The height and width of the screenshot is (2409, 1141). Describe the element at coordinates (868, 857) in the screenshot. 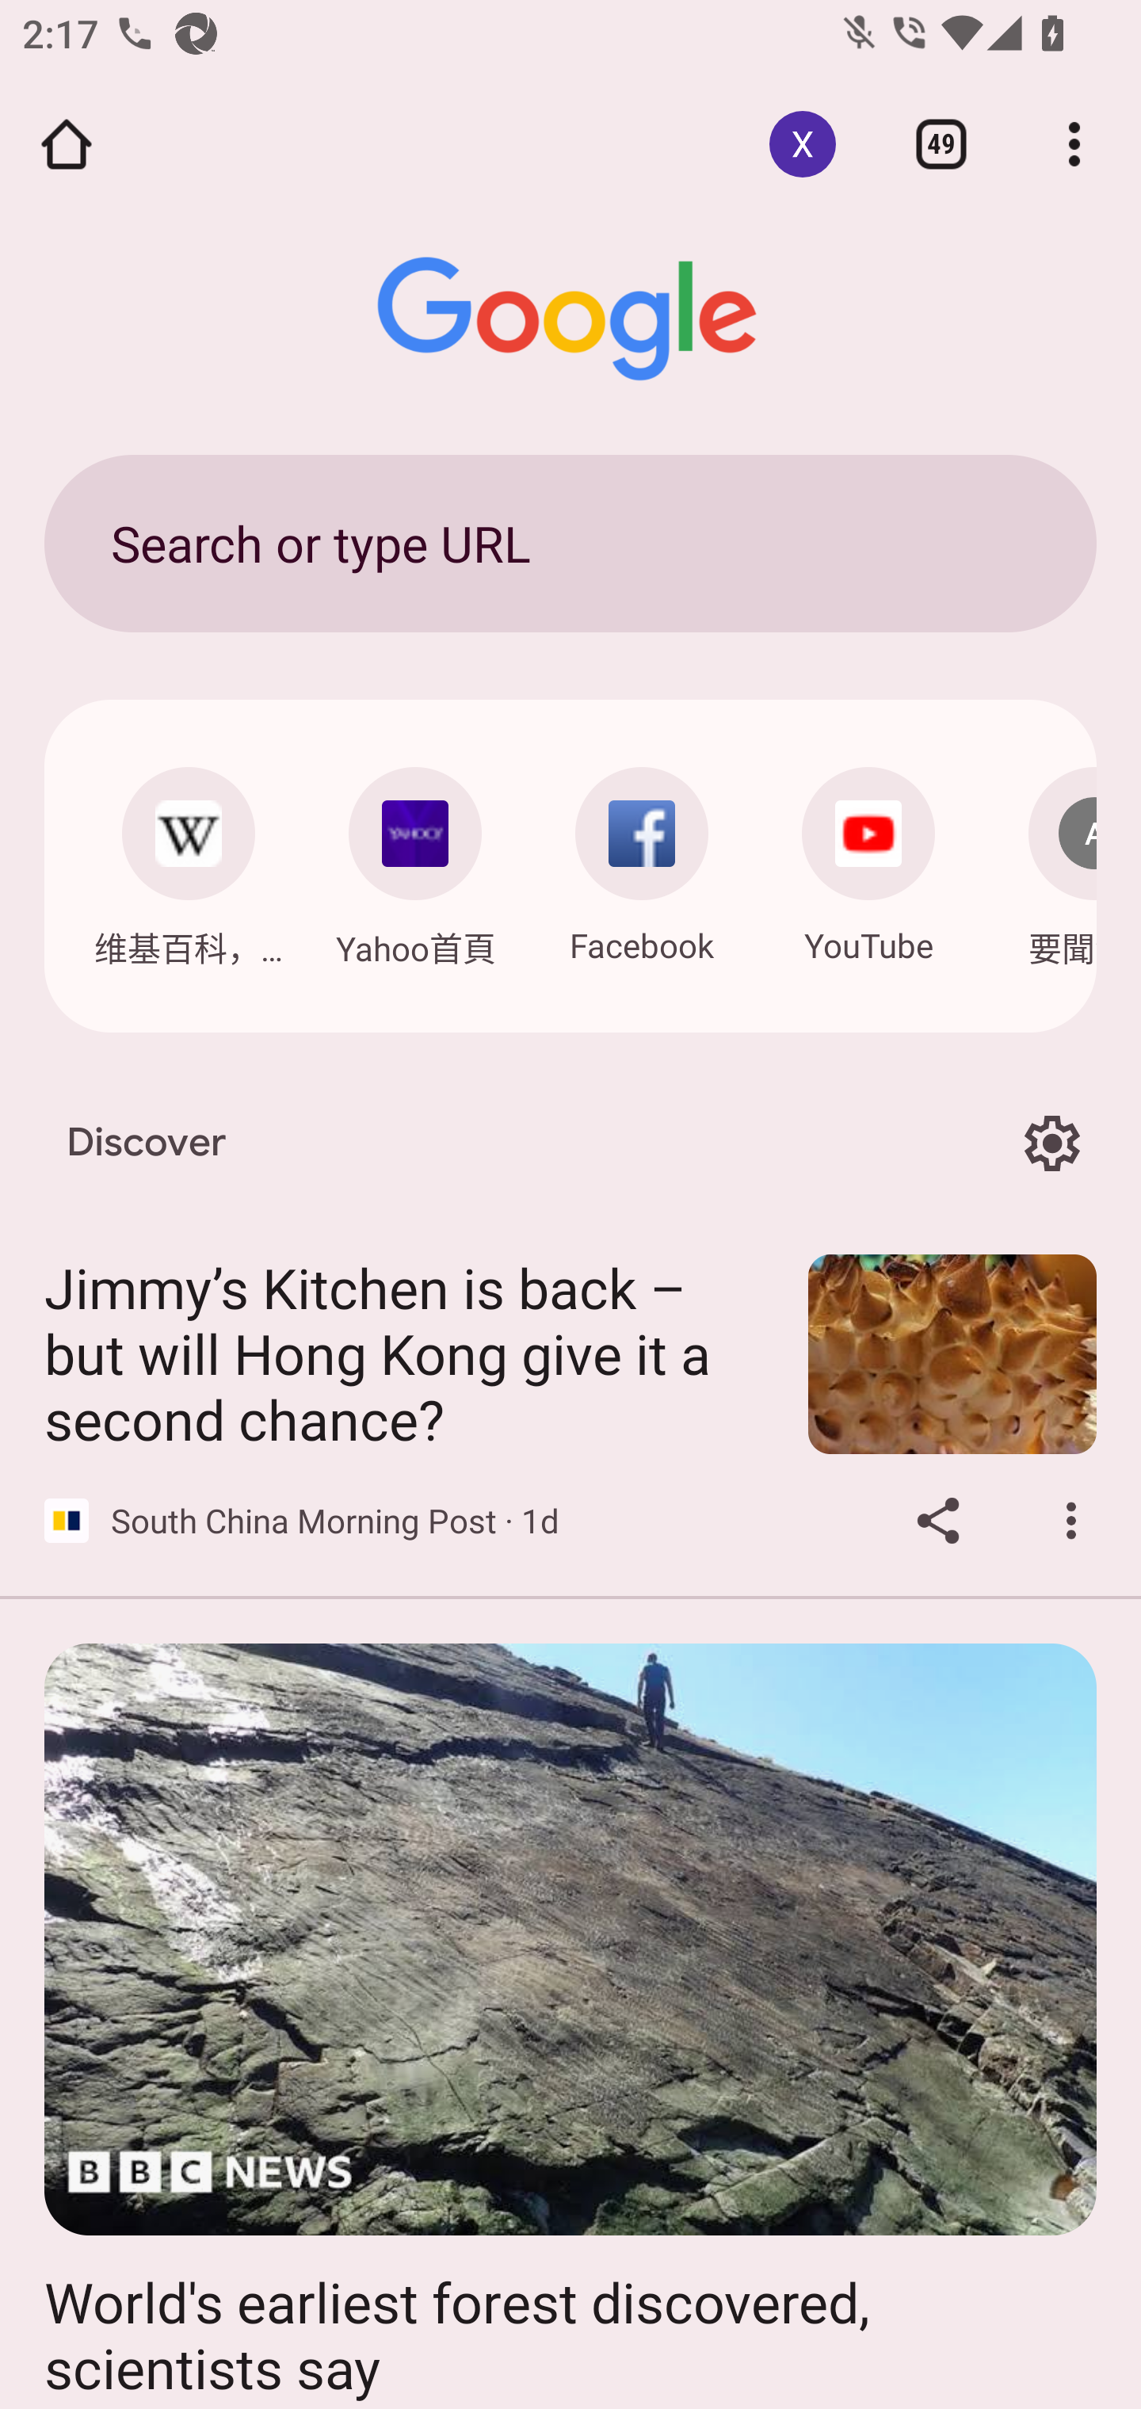

I see `Navigate: YouTube: m.youtube.com YouTube` at that location.